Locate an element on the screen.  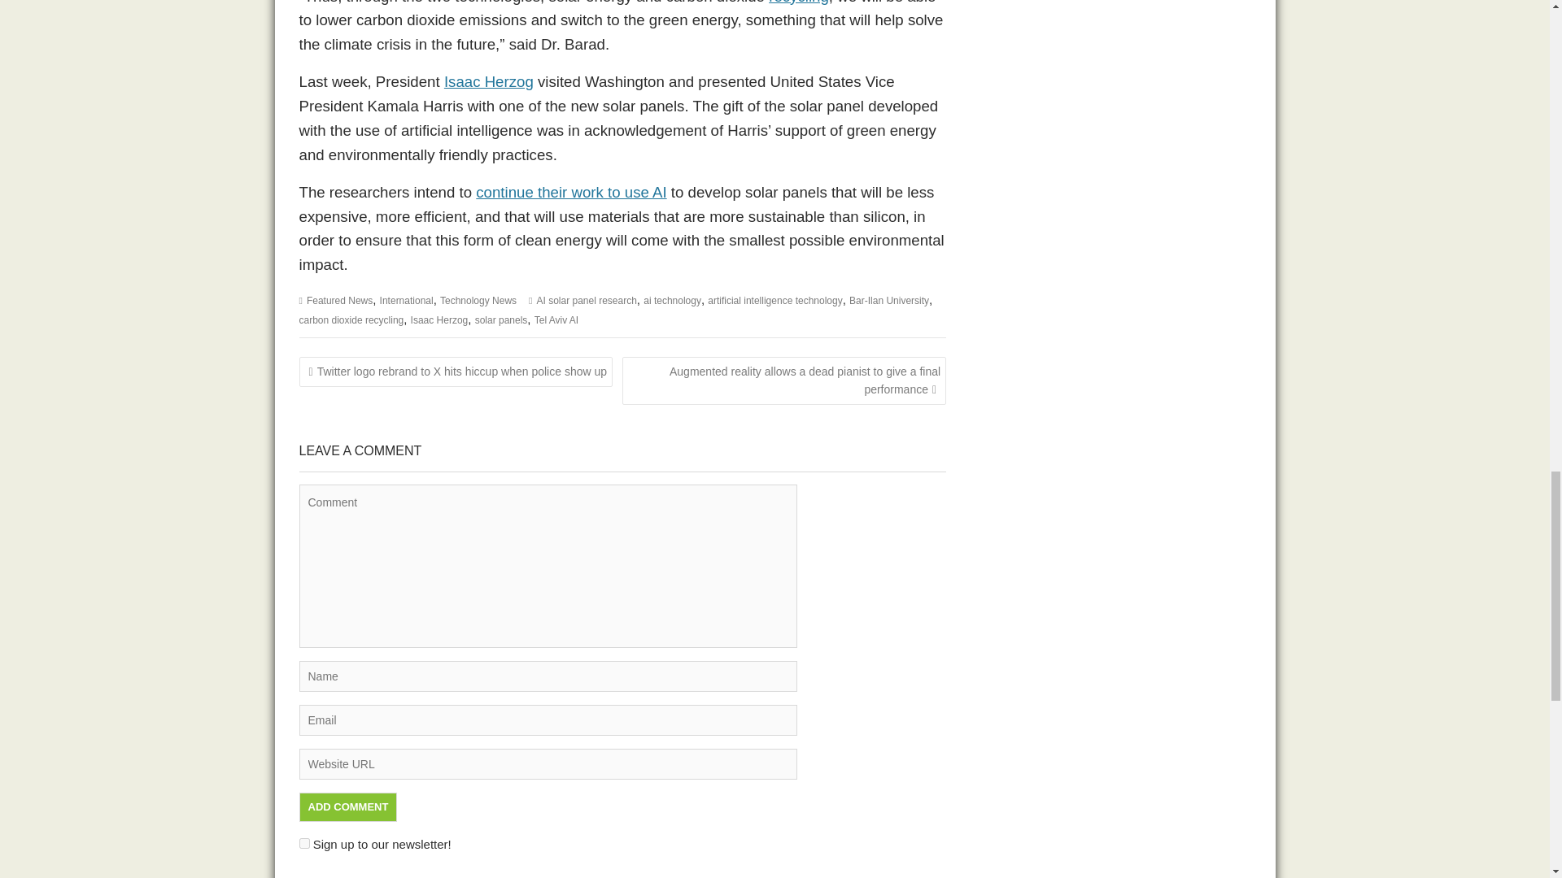
Add Comment is located at coordinates (348, 806).